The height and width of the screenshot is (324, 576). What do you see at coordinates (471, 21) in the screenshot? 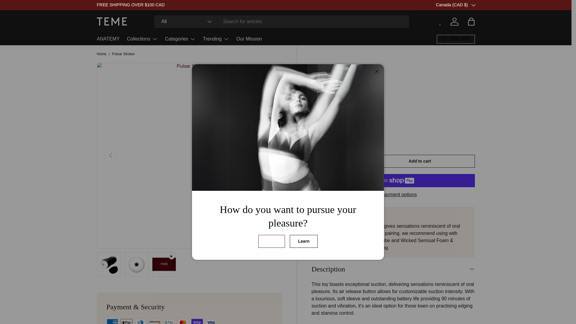
I see `Bag` at bounding box center [471, 21].